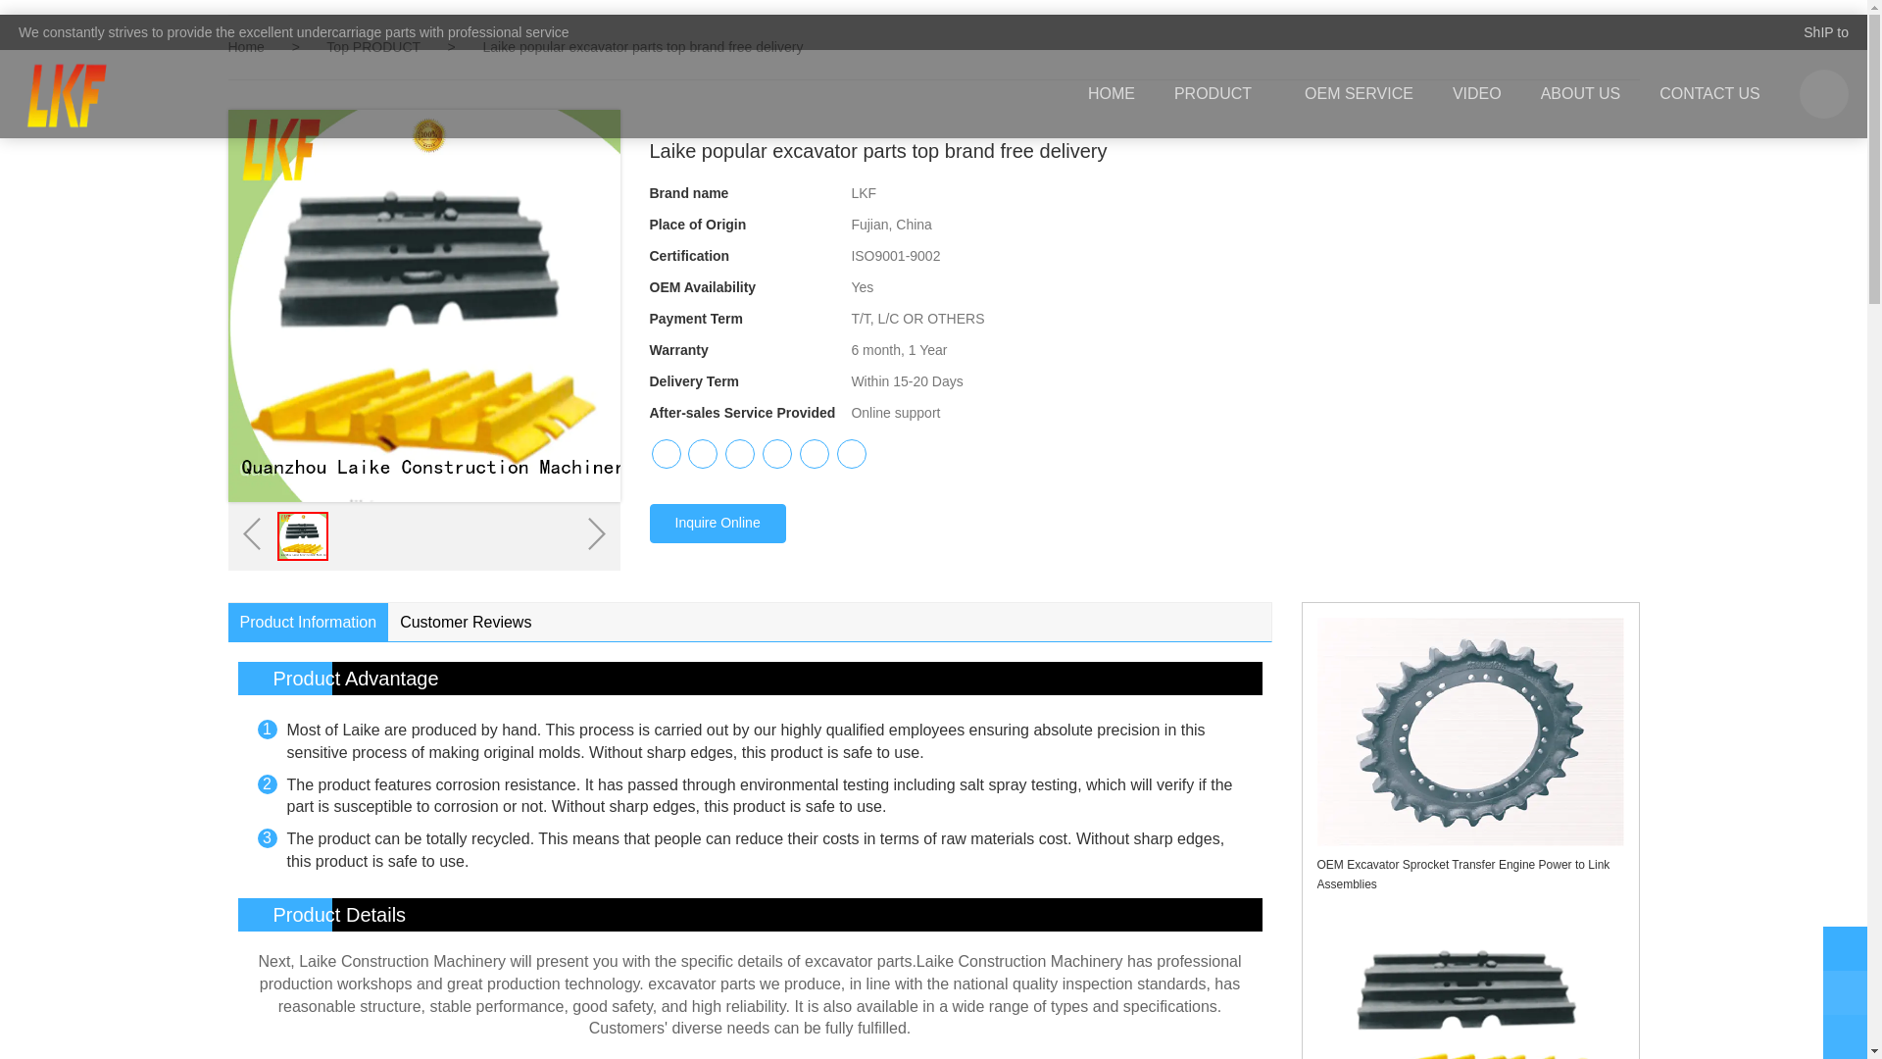  What do you see at coordinates (1709, 94) in the screenshot?
I see `CONTACT US` at bounding box center [1709, 94].